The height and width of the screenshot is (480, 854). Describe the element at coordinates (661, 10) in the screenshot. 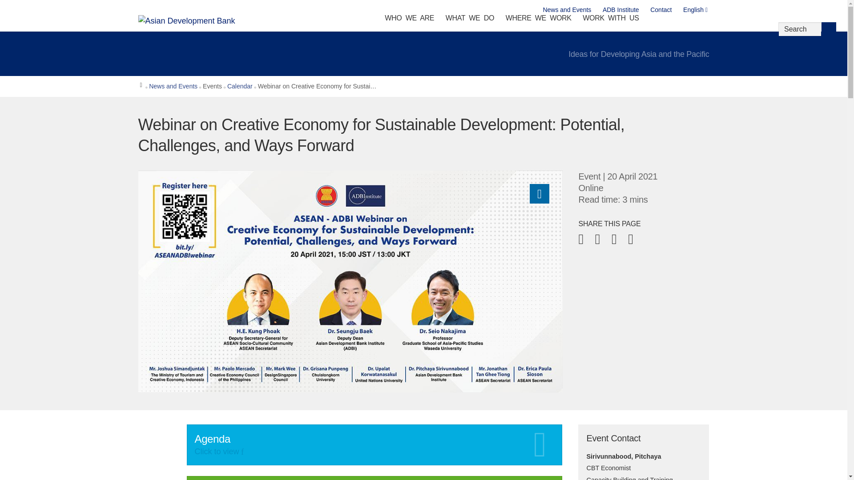

I see `Contact` at that location.